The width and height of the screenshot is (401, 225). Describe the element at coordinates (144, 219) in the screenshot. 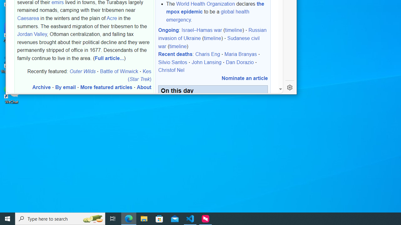

I see `File Explorer` at that location.